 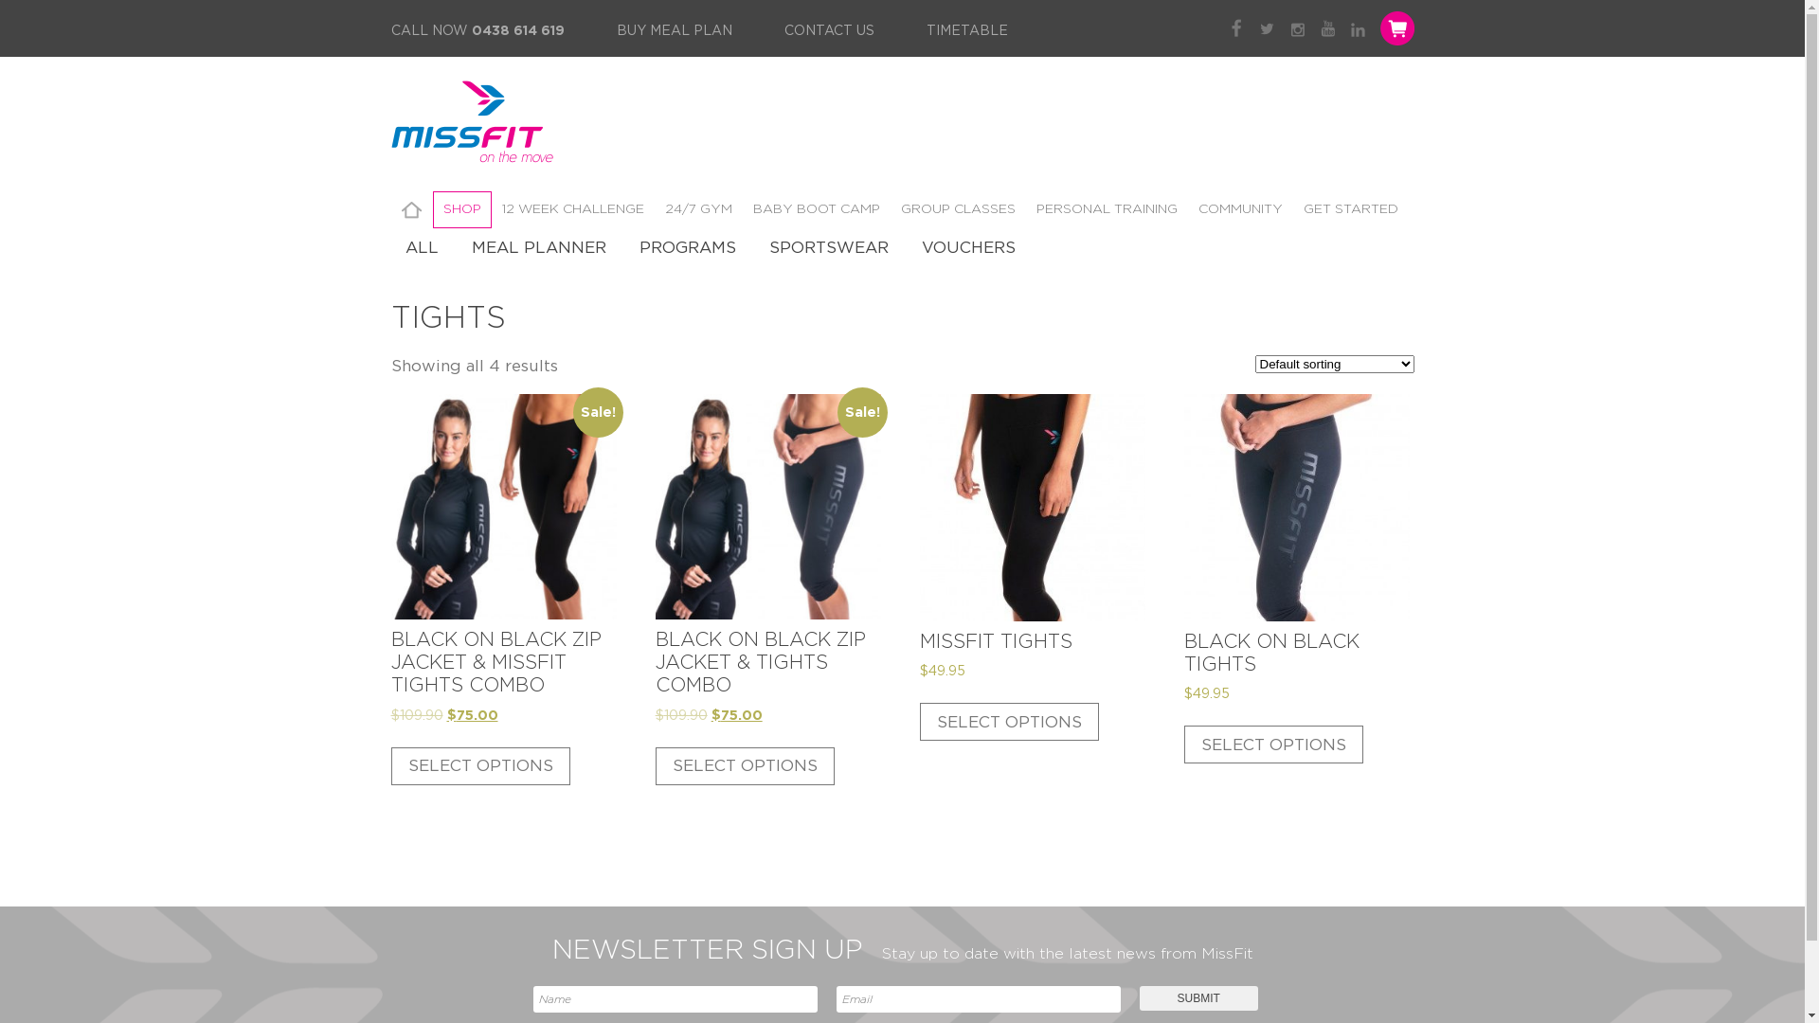 What do you see at coordinates (1395, 28) in the screenshot?
I see `Shopping Cart` at bounding box center [1395, 28].